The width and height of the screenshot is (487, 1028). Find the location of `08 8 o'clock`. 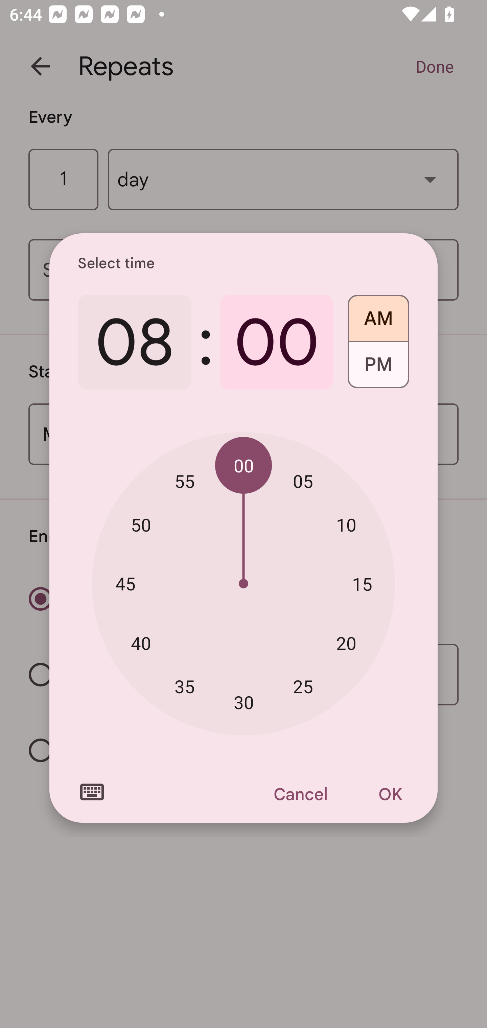

08 8 o'clock is located at coordinates (135, 342).